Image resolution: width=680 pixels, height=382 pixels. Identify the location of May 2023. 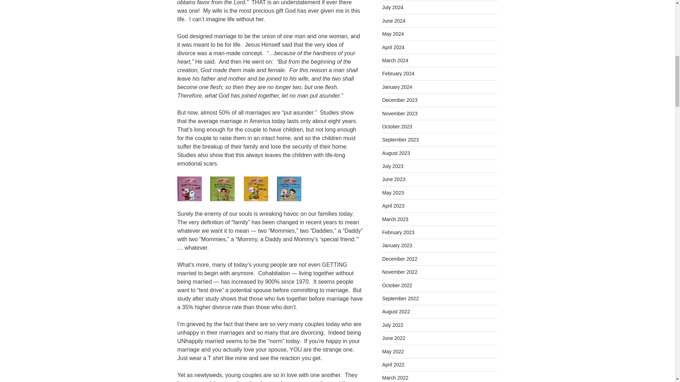
(393, 192).